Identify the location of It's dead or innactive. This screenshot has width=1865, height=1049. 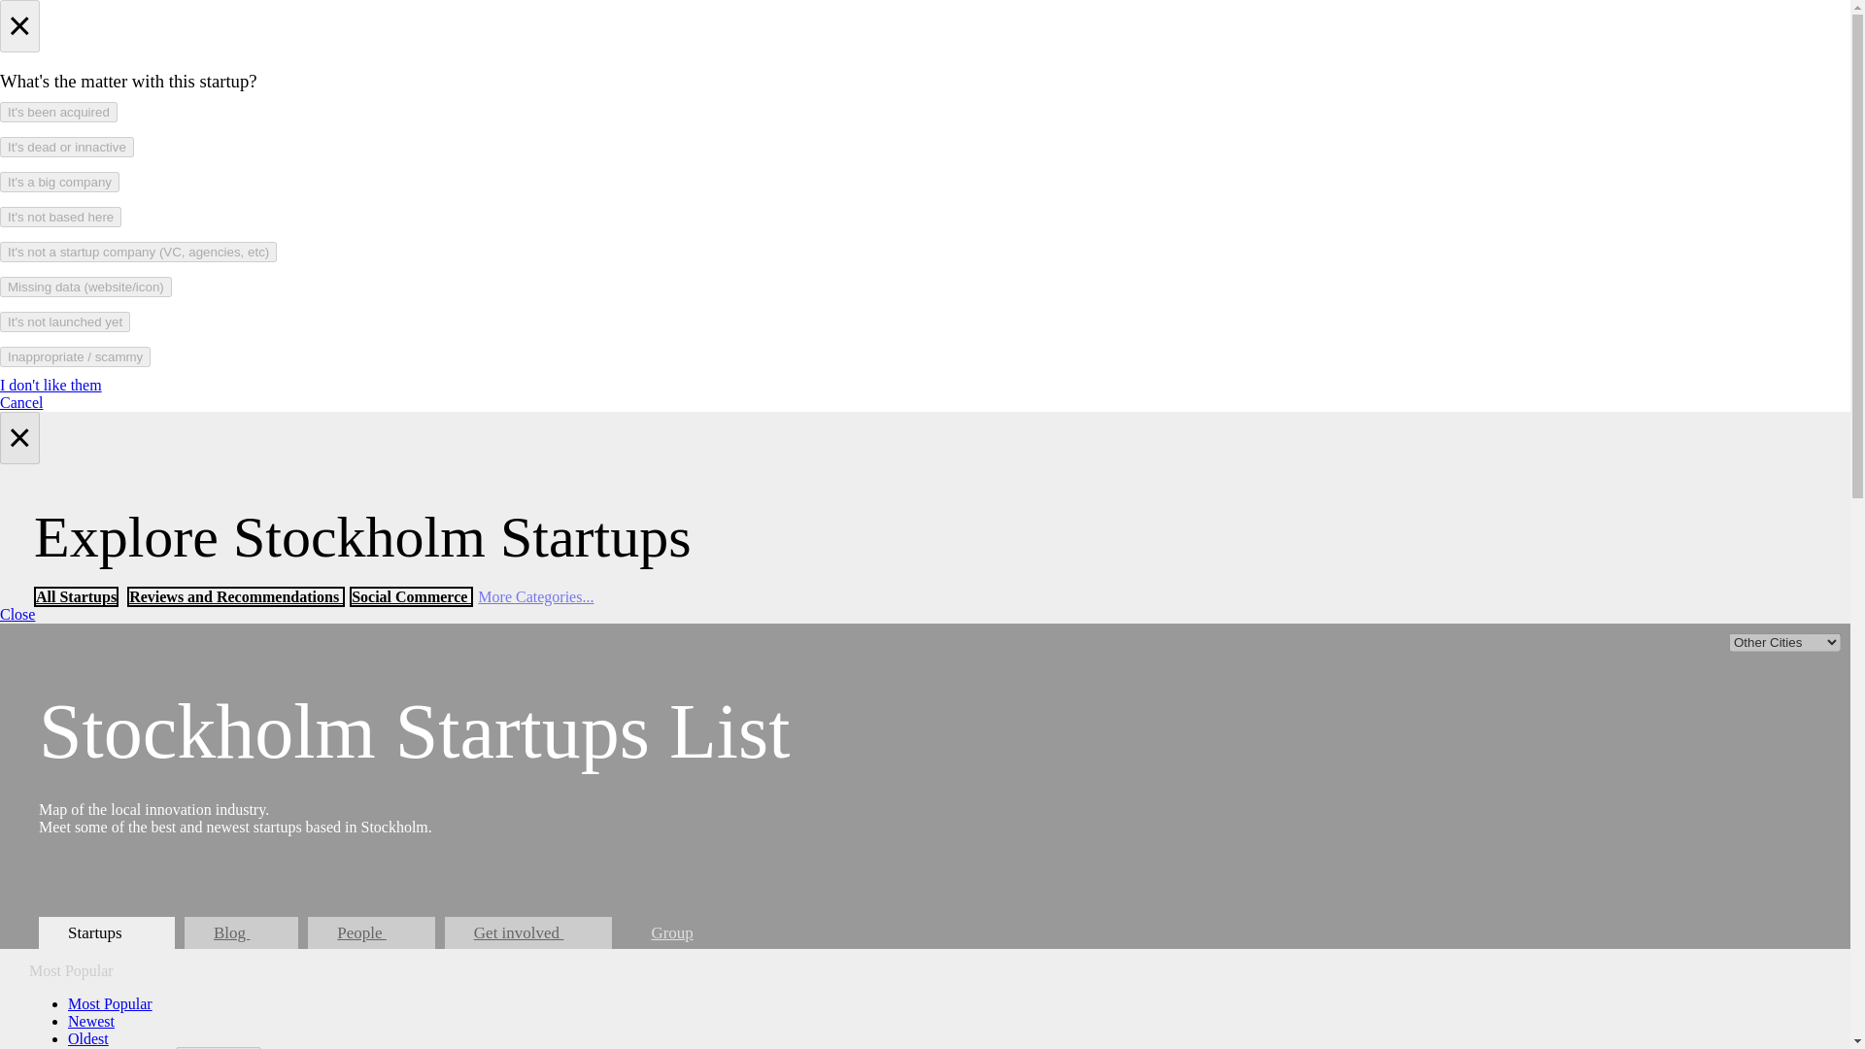
(67, 148).